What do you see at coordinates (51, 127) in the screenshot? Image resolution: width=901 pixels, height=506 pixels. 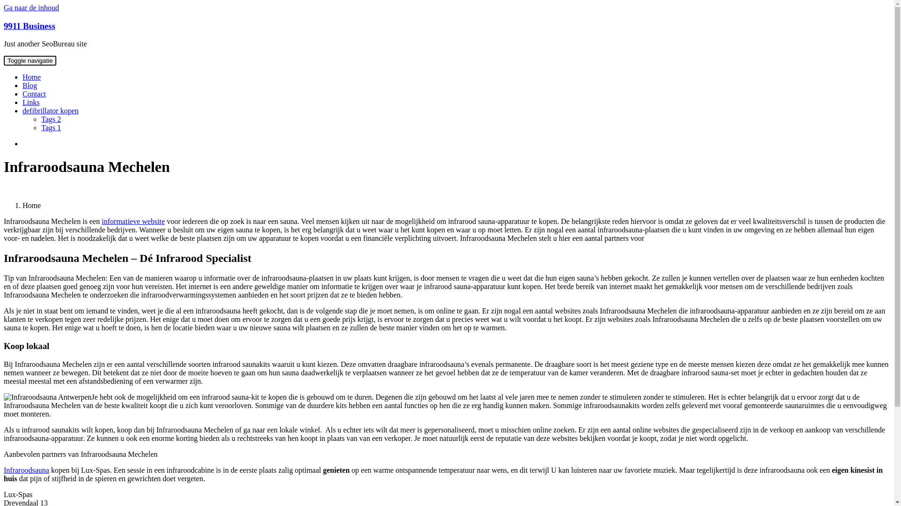 I see `Tags 1` at bounding box center [51, 127].